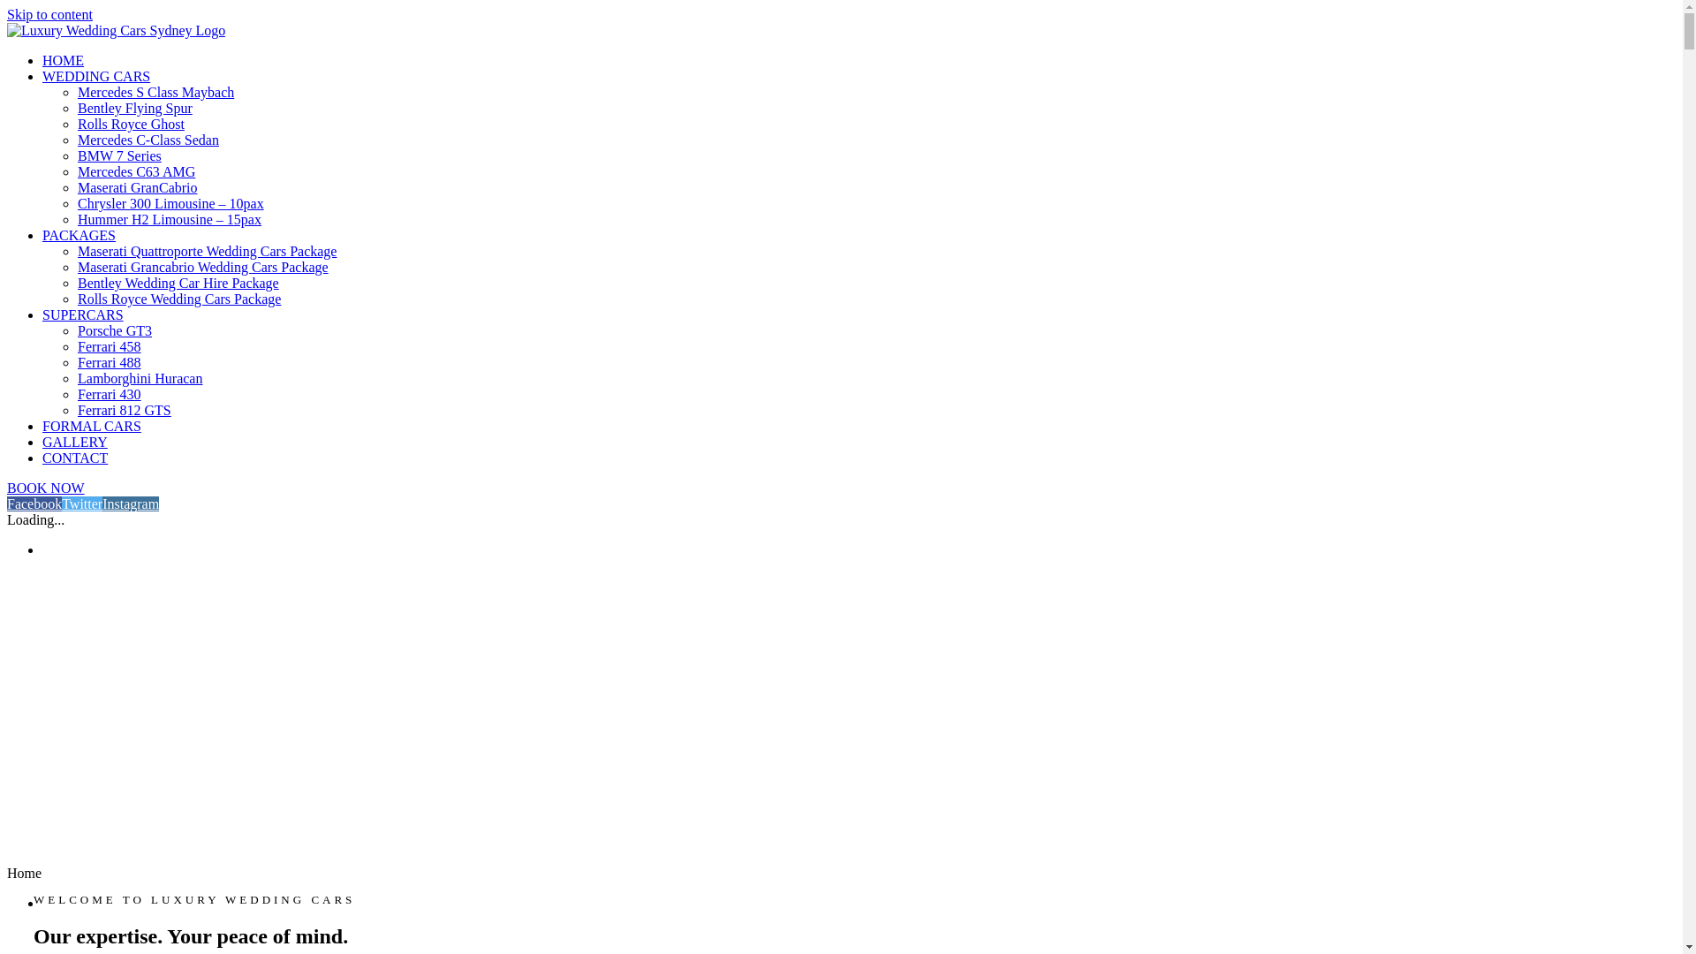 Image resolution: width=1696 pixels, height=954 pixels. I want to click on Instagram, so click(131, 503).